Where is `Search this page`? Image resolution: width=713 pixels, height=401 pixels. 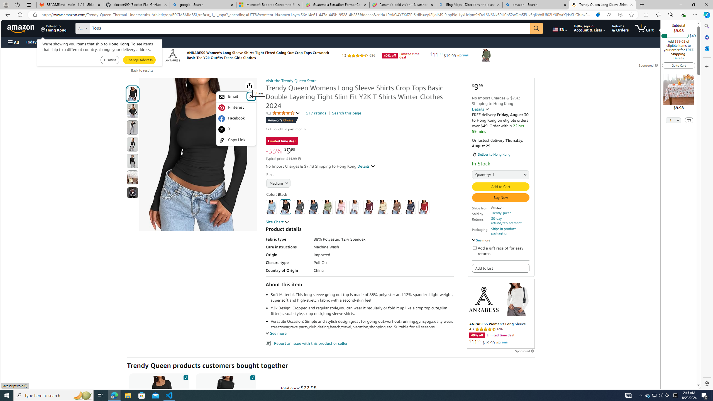
Search this page is located at coordinates (346, 113).